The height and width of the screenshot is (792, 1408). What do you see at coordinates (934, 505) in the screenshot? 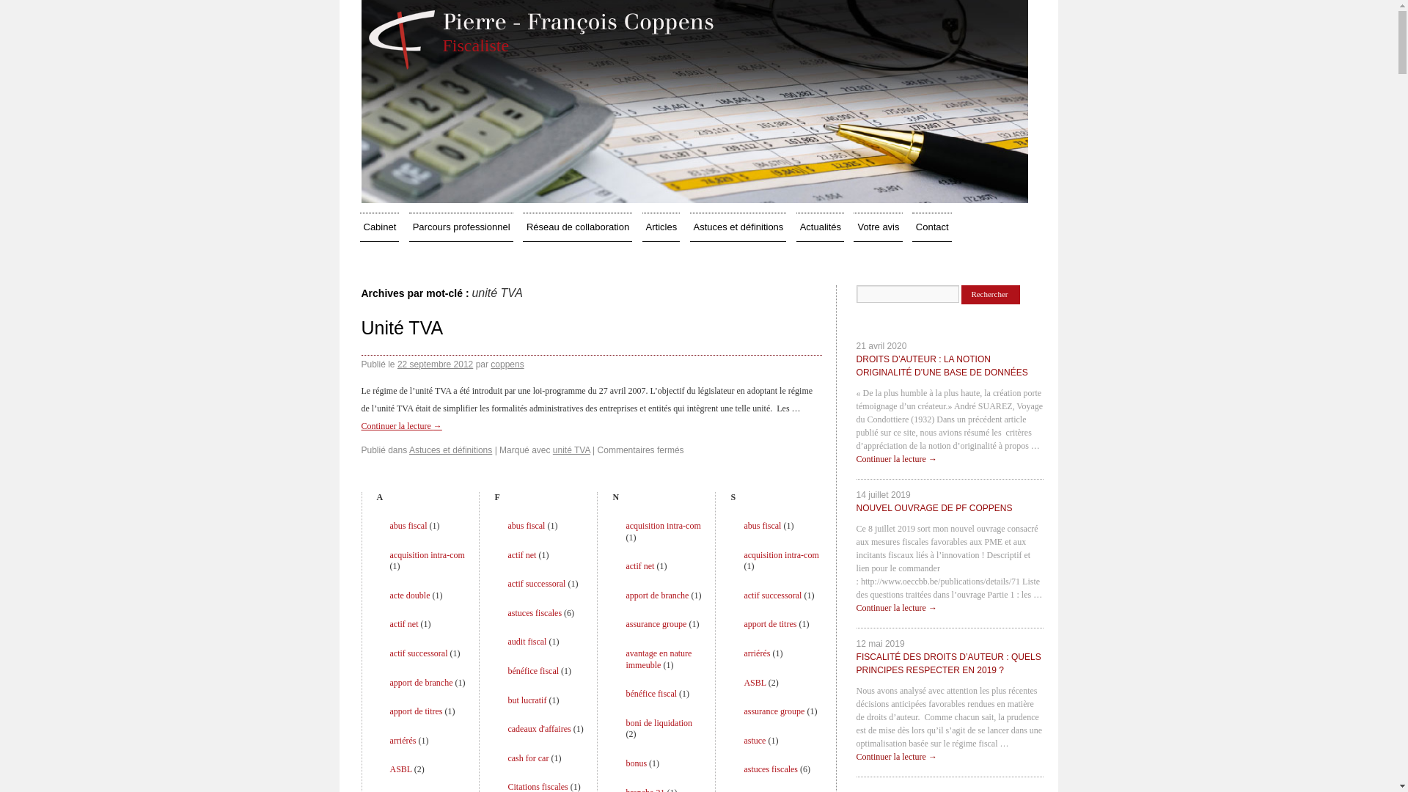
I see `NOUVEL OUVRAGE DE PF COPPENS` at bounding box center [934, 505].